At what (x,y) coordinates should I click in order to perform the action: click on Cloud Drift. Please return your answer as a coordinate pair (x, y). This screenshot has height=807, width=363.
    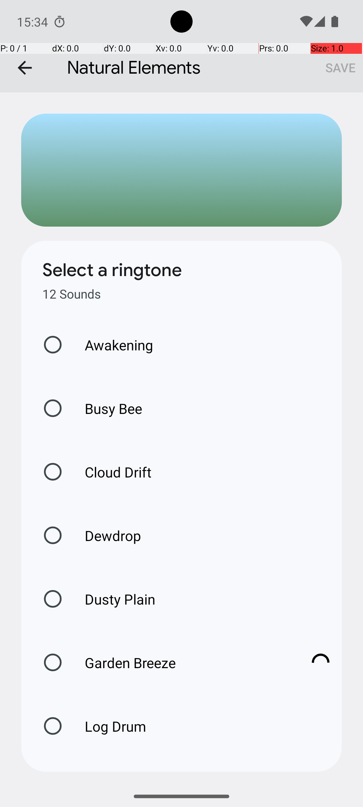
    Looking at the image, I should click on (111, 472).